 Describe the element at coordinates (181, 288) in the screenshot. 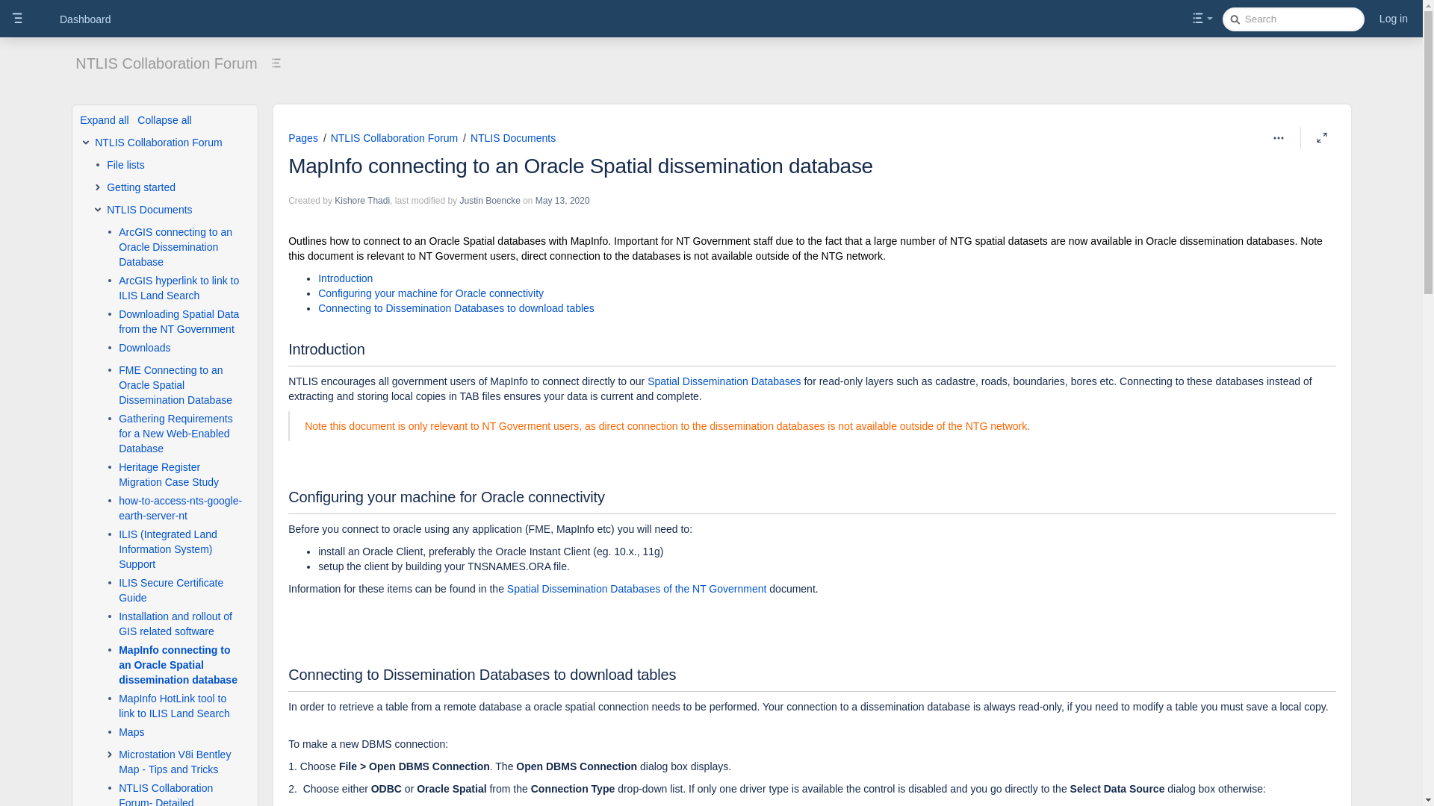

I see `ArcGIS hyperlink to link to ILIS Land Search` at that location.